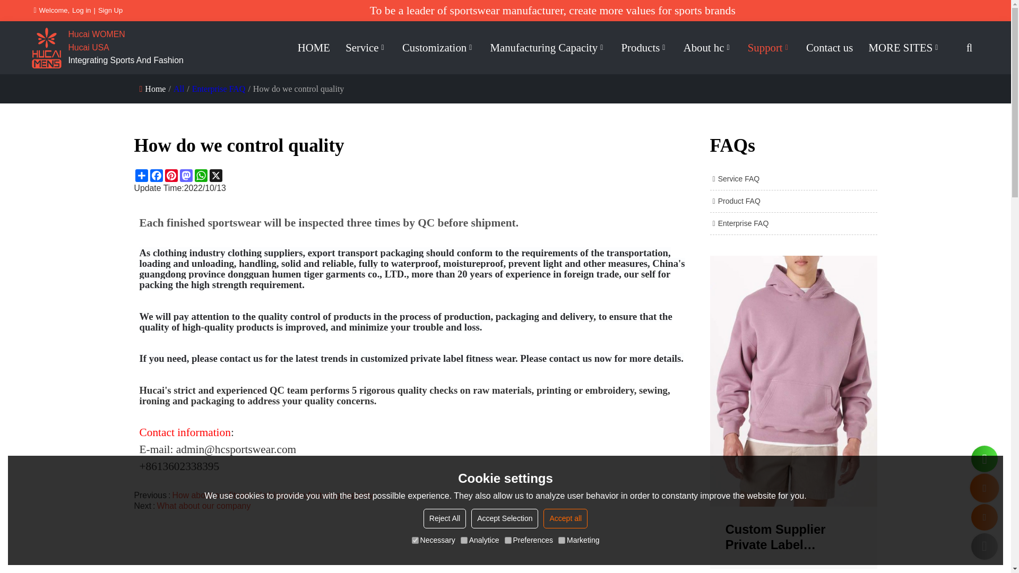 This screenshot has height=573, width=1019. I want to click on Sign Up, so click(110, 11).